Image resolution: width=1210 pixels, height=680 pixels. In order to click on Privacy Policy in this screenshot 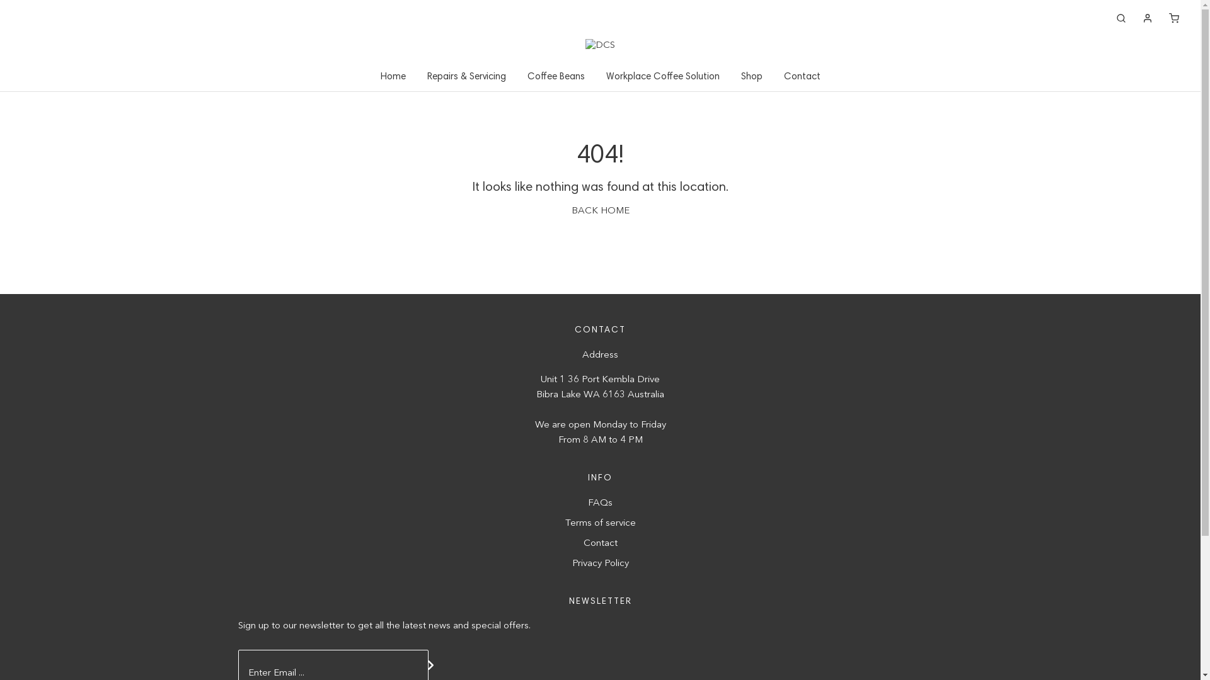, I will do `click(601, 564)`.